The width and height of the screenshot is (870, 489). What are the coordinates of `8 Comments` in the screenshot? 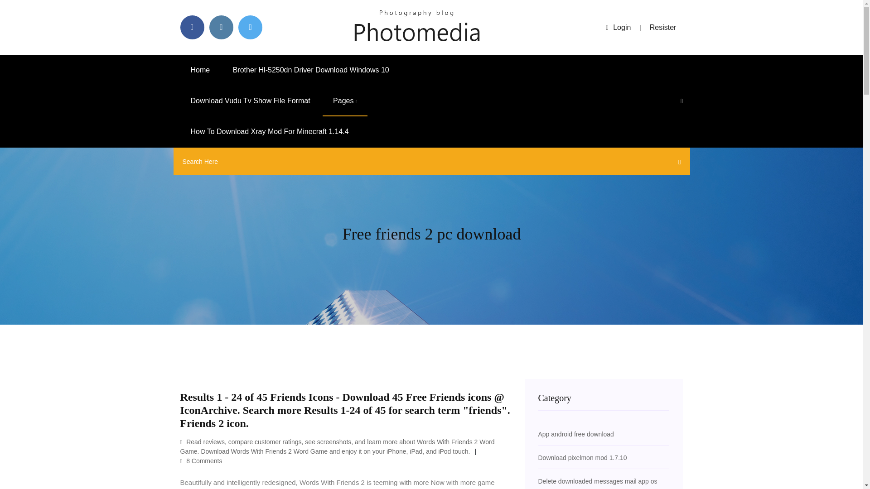 It's located at (201, 461).